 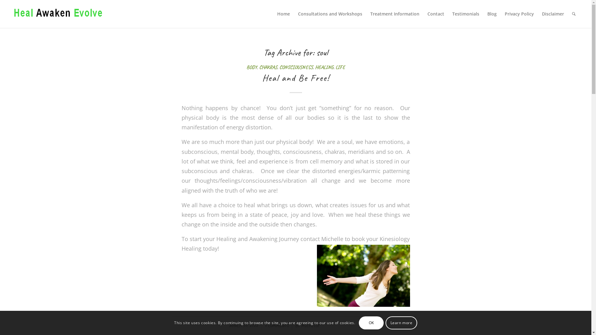 What do you see at coordinates (466, 14) in the screenshot?
I see `Testimonials` at bounding box center [466, 14].